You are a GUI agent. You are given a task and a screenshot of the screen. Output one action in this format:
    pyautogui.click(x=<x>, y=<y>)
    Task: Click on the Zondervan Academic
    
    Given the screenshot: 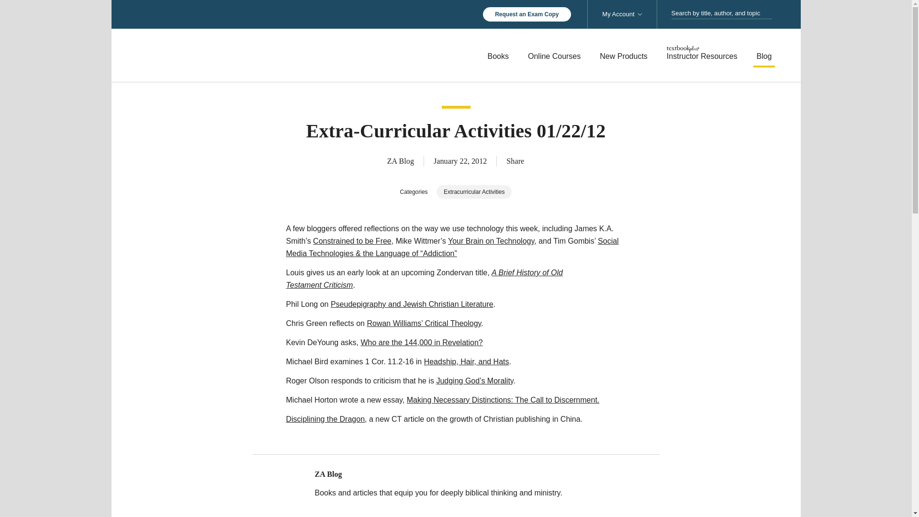 What is the action you would take?
    pyautogui.click(x=235, y=55)
    